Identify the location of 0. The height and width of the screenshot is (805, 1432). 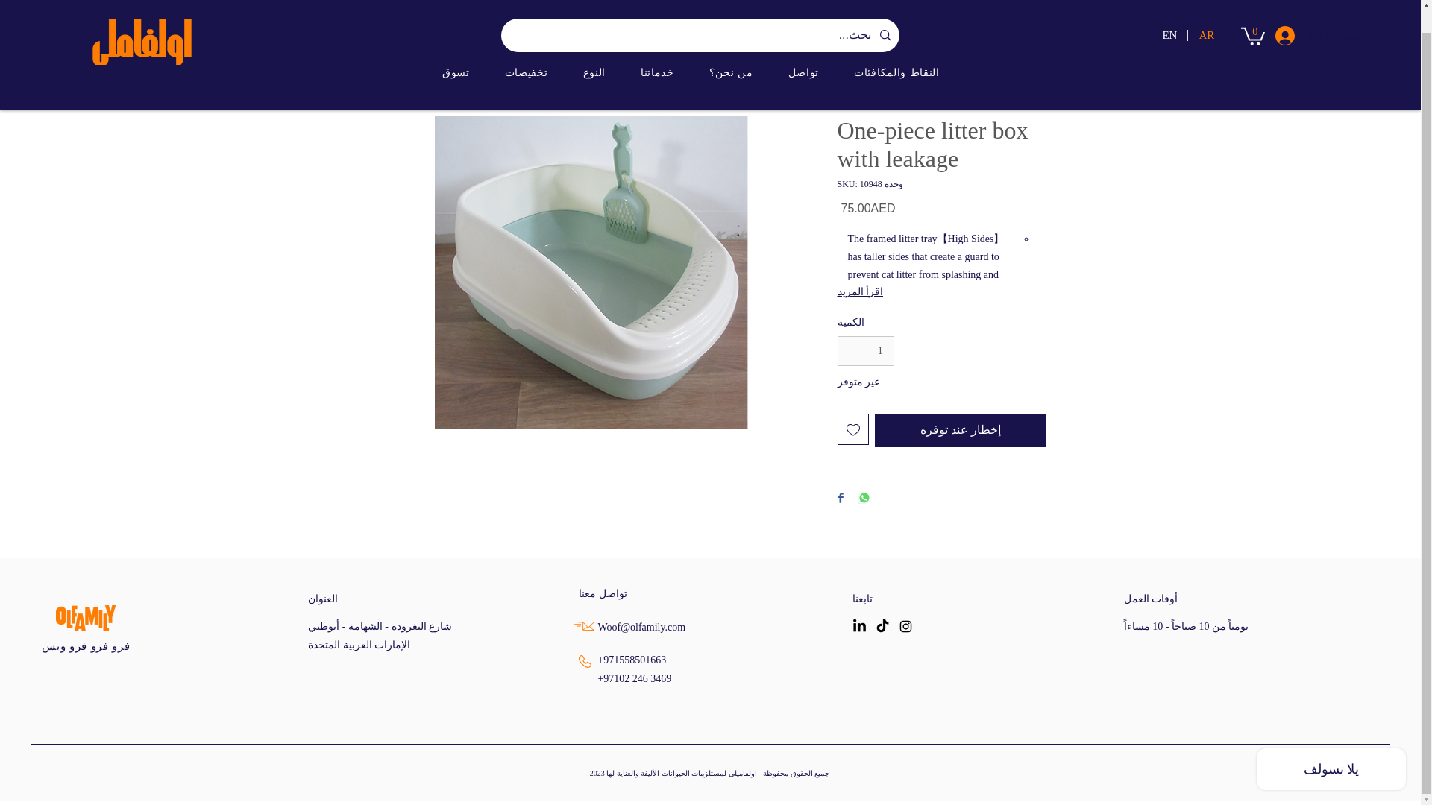
(1253, 12).